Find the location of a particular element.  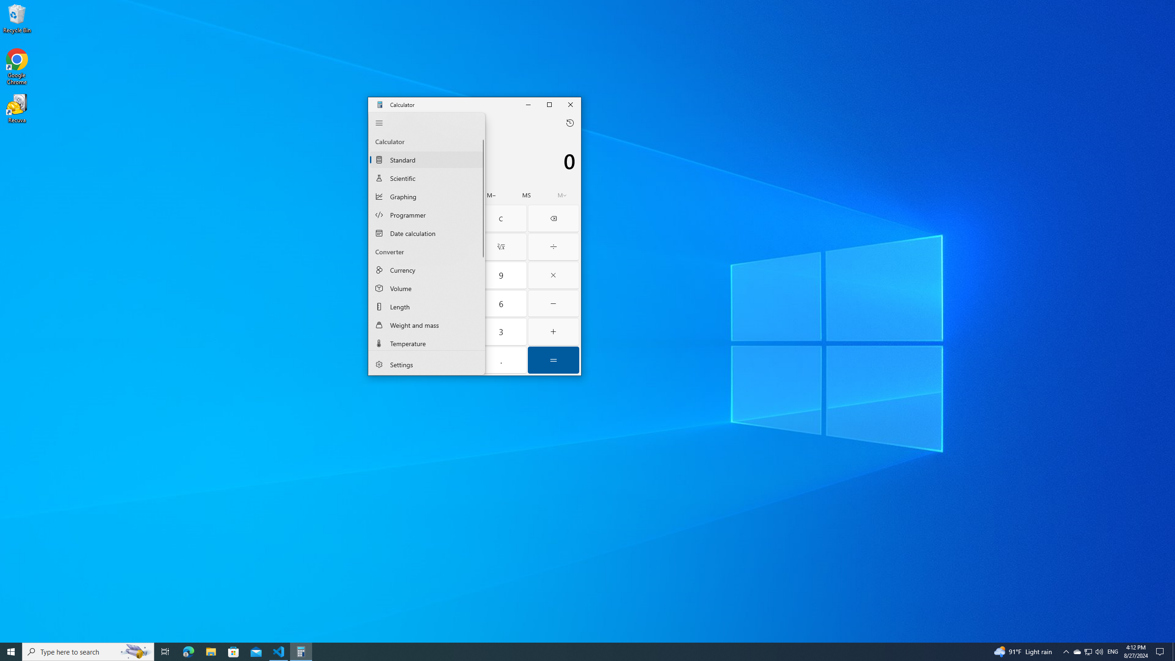

Four is located at coordinates (396, 304).